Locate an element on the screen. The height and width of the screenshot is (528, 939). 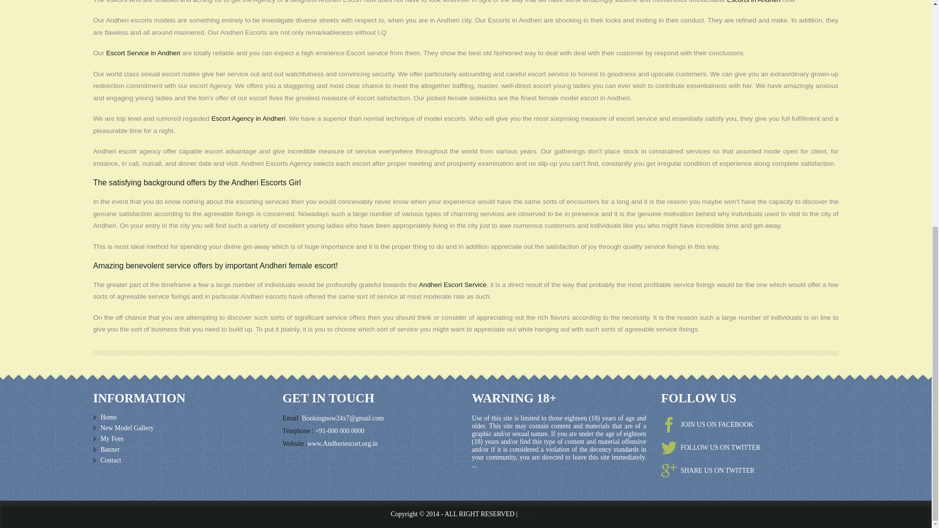
Independent Escorts Andheri Escort is located at coordinates (180, 428).